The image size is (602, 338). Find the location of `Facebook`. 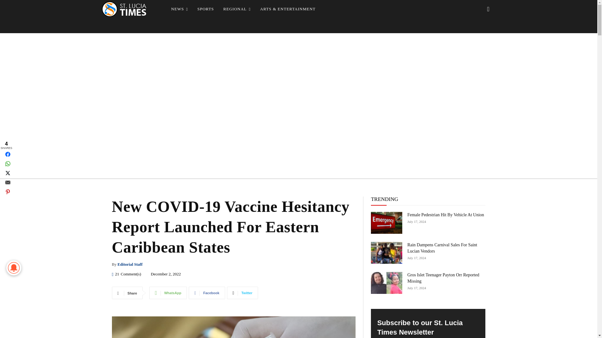

Facebook is located at coordinates (207, 293).